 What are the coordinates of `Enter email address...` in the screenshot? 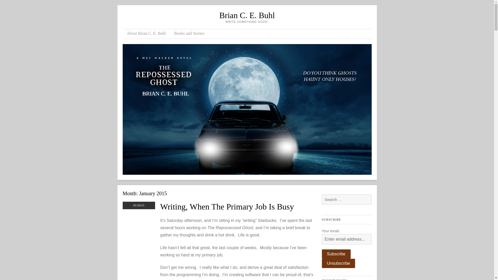 It's located at (347, 239).